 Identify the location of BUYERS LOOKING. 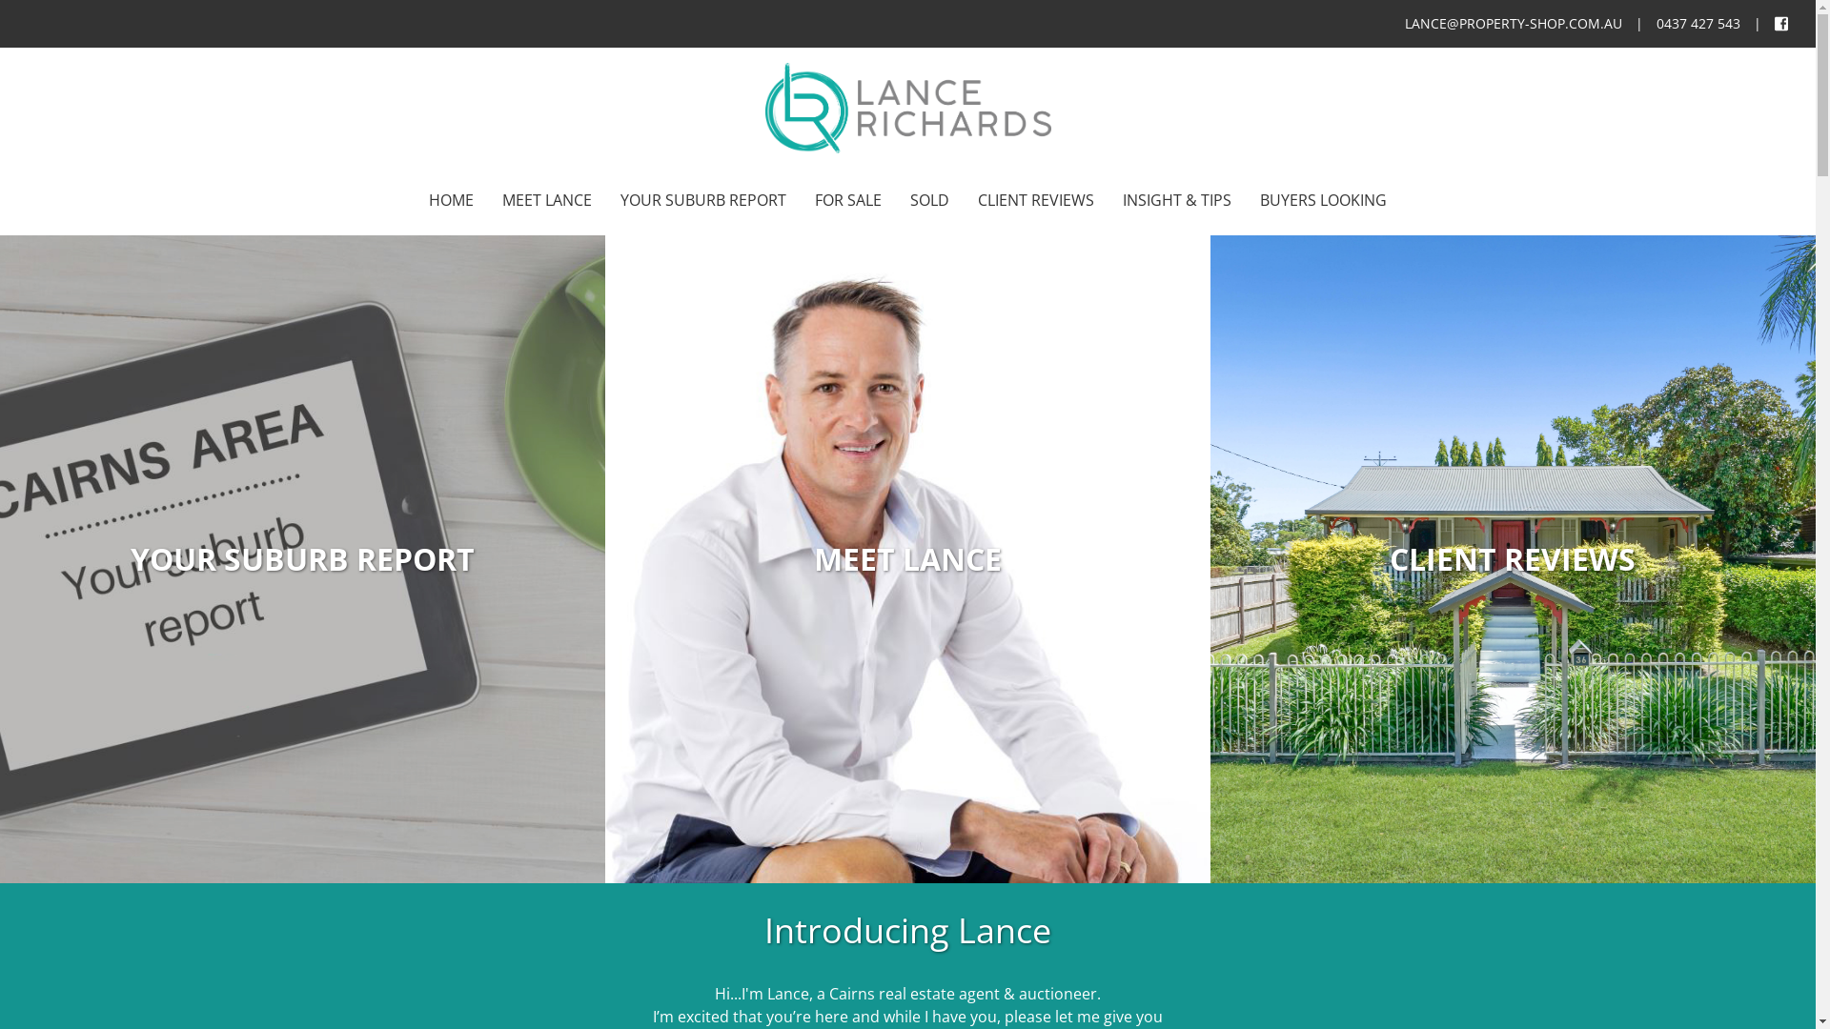
(1323, 202).